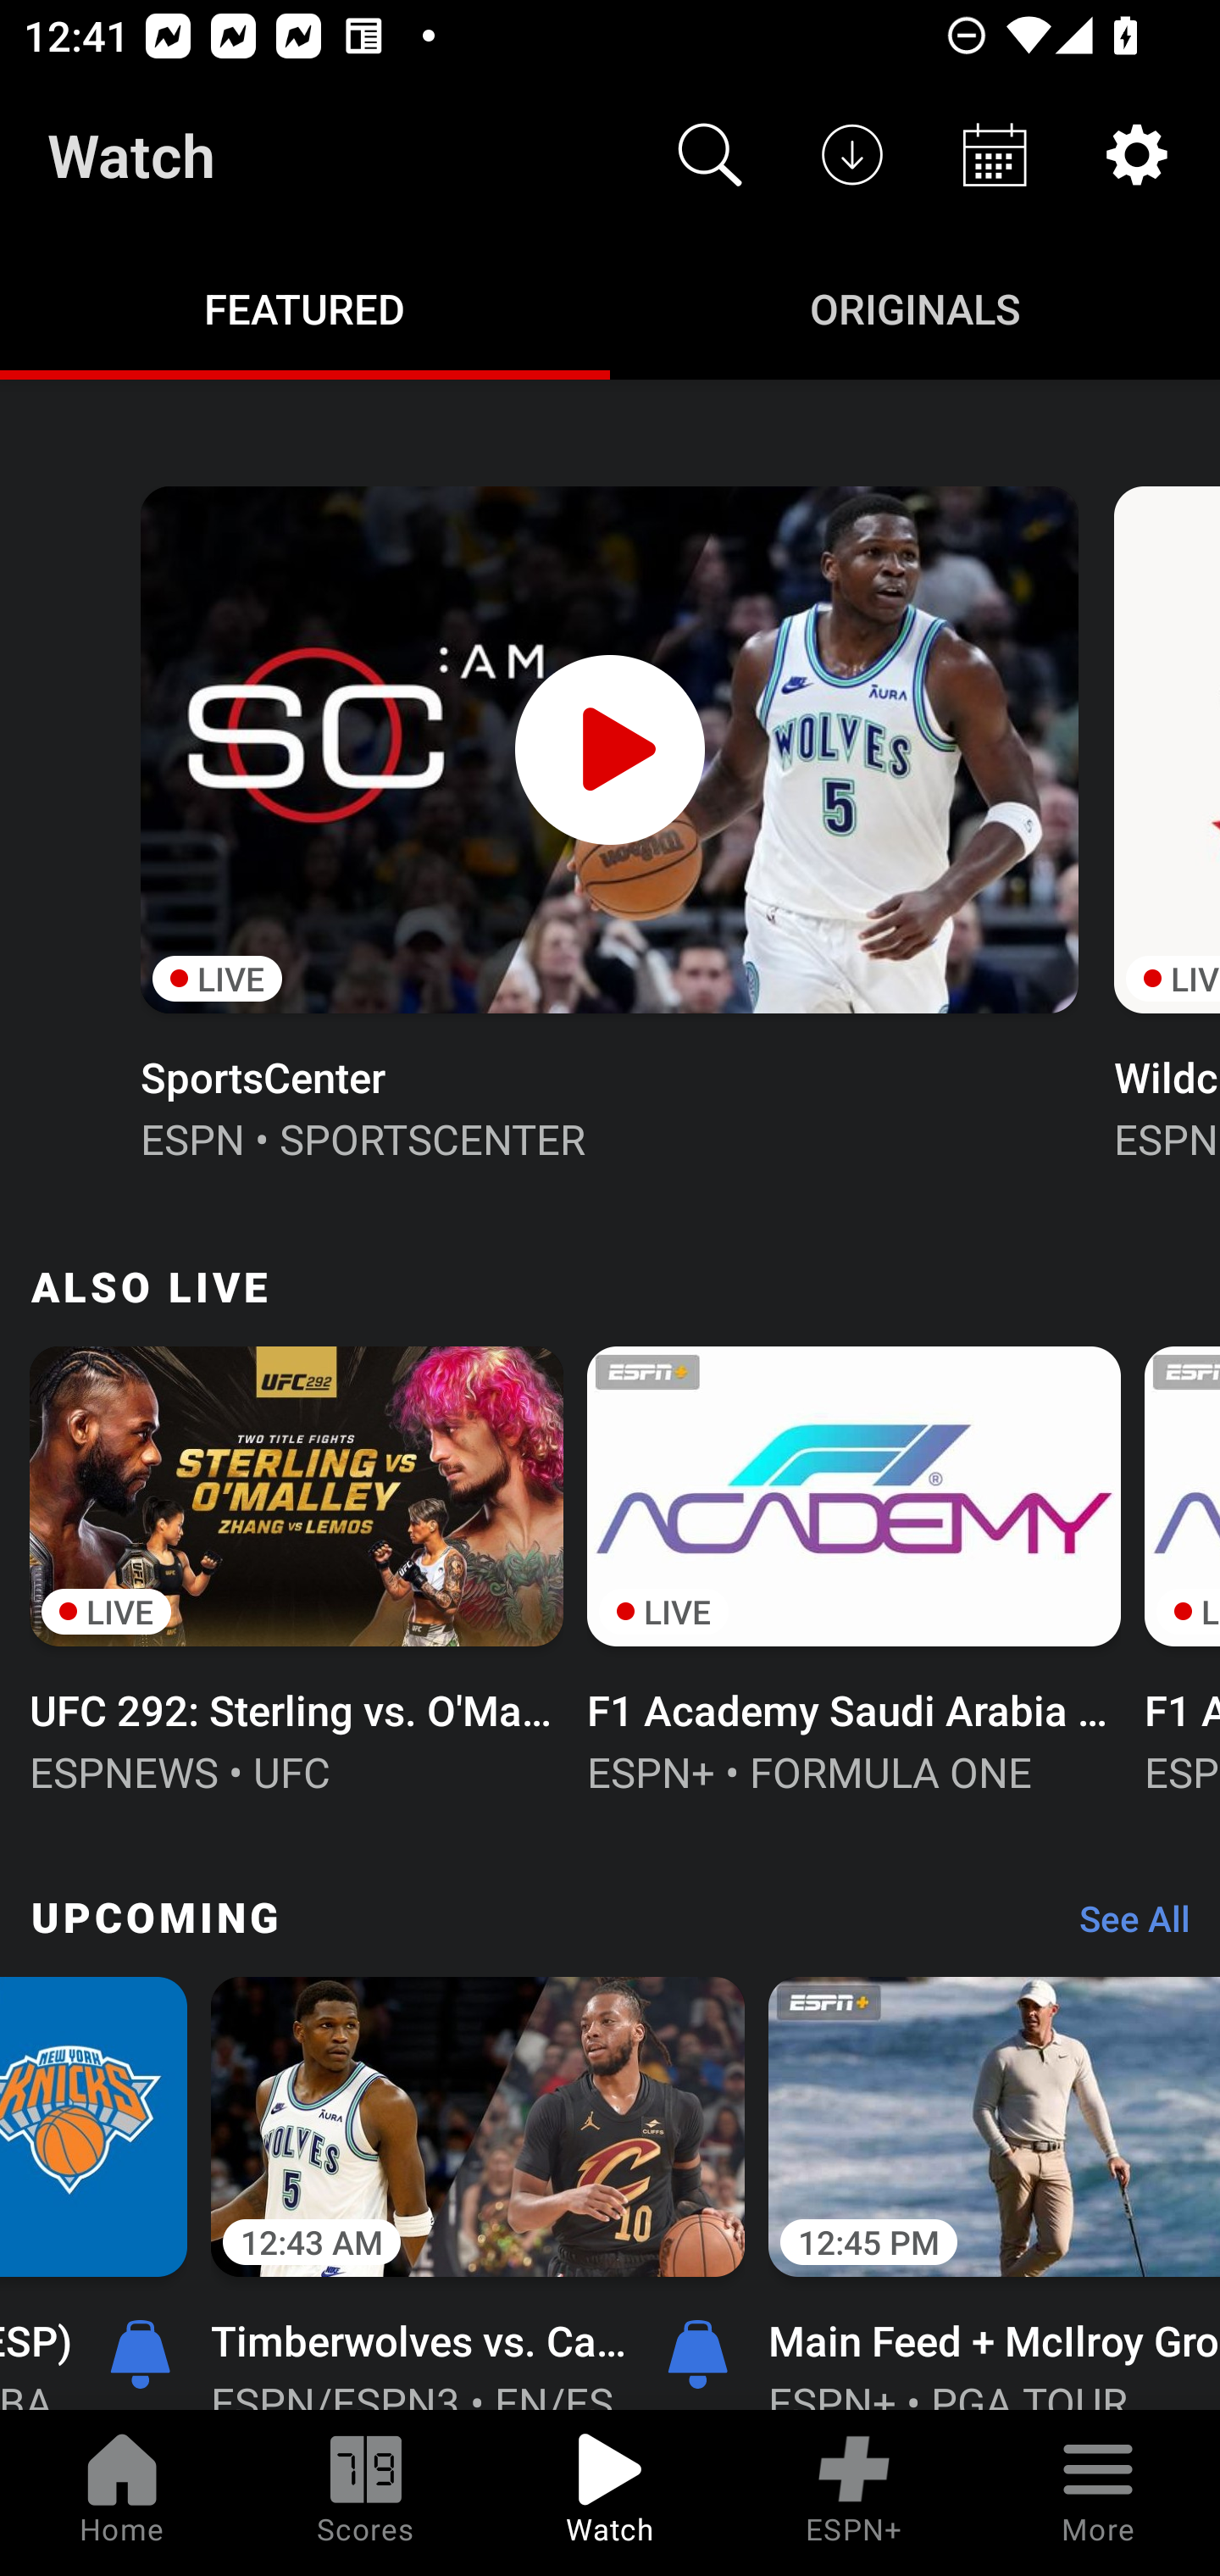 This screenshot has width=1220, height=2576. I want to click on  LIVE SportsCenter ESPN • SPORTSCENTER, so click(608, 820).